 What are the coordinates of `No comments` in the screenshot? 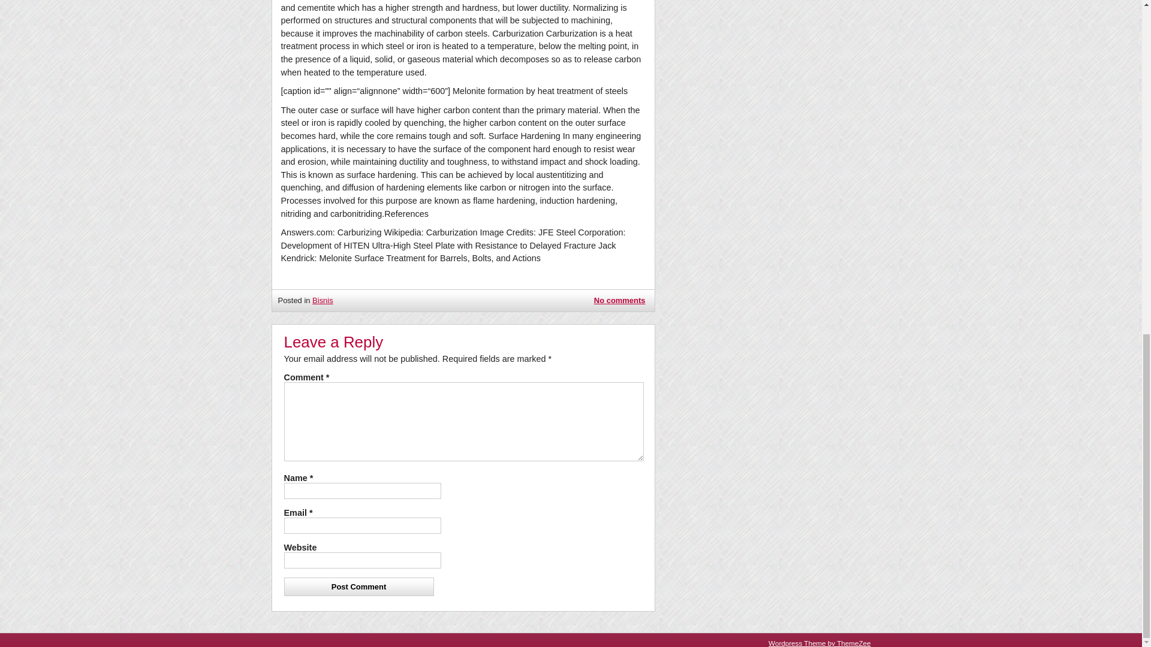 It's located at (620, 300).